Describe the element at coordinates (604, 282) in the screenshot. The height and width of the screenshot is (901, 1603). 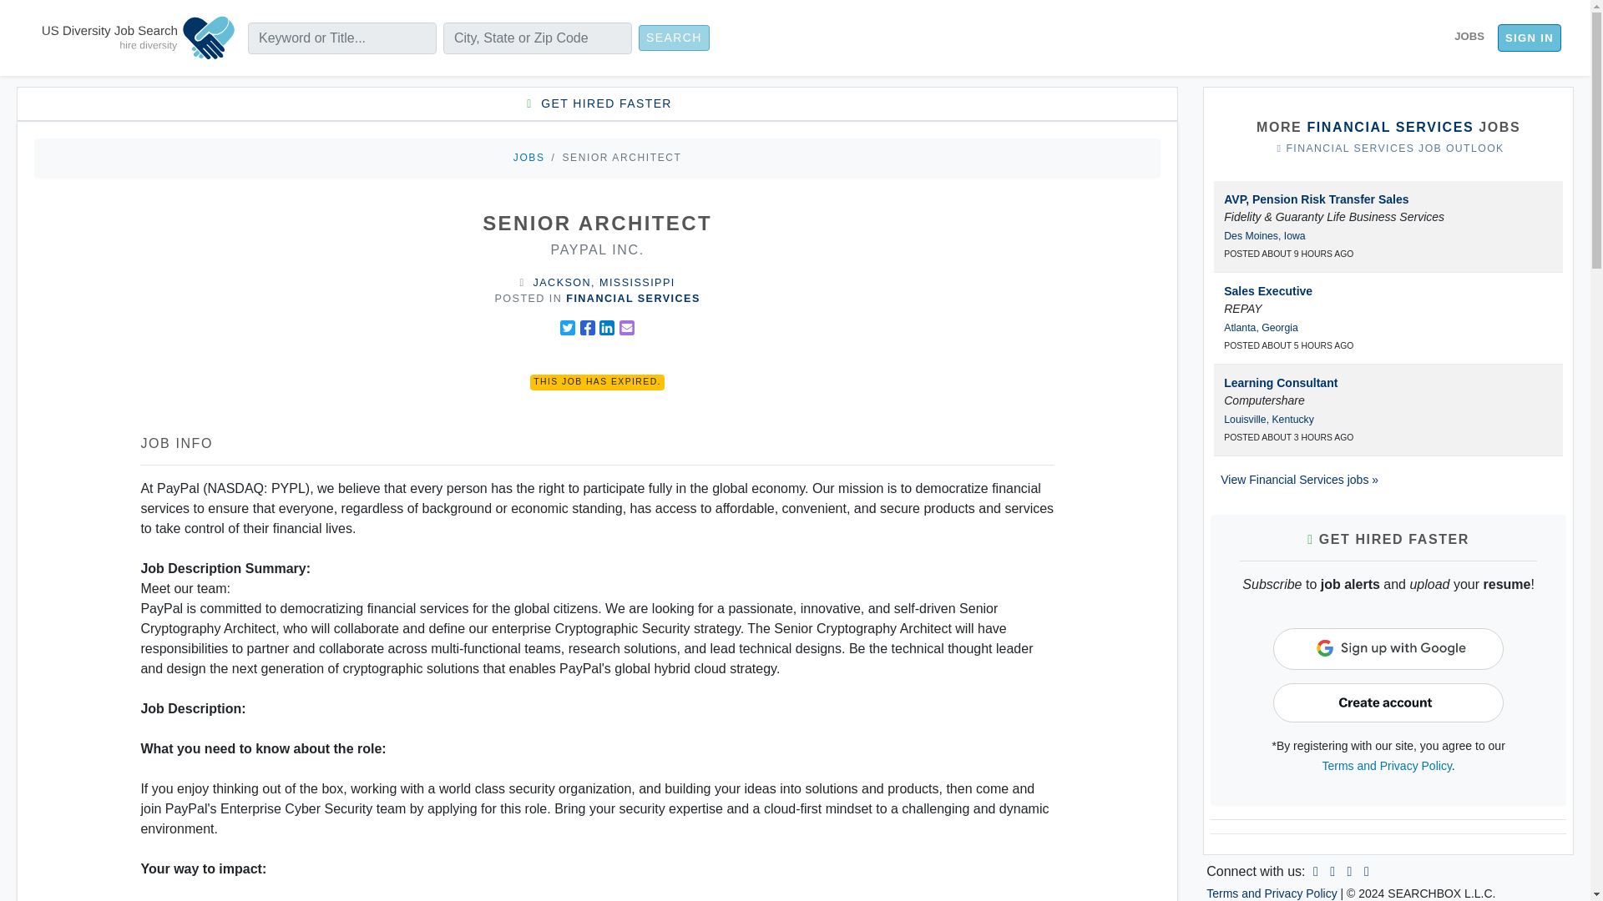
I see `JACKSON, MISSISSIPPI` at that location.